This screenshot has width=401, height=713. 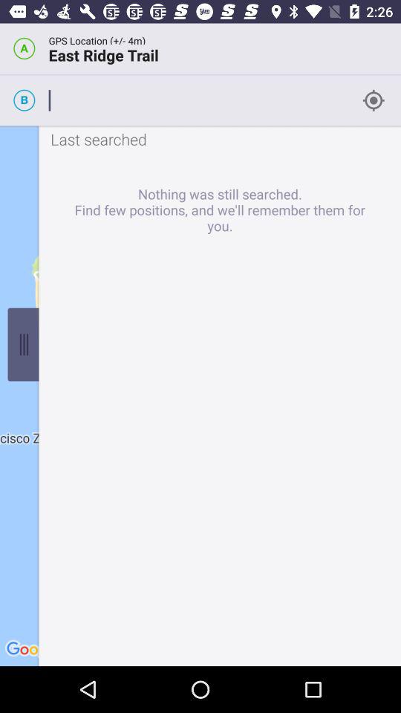 What do you see at coordinates (376, 100) in the screenshot?
I see `select the icon beside b` at bounding box center [376, 100].